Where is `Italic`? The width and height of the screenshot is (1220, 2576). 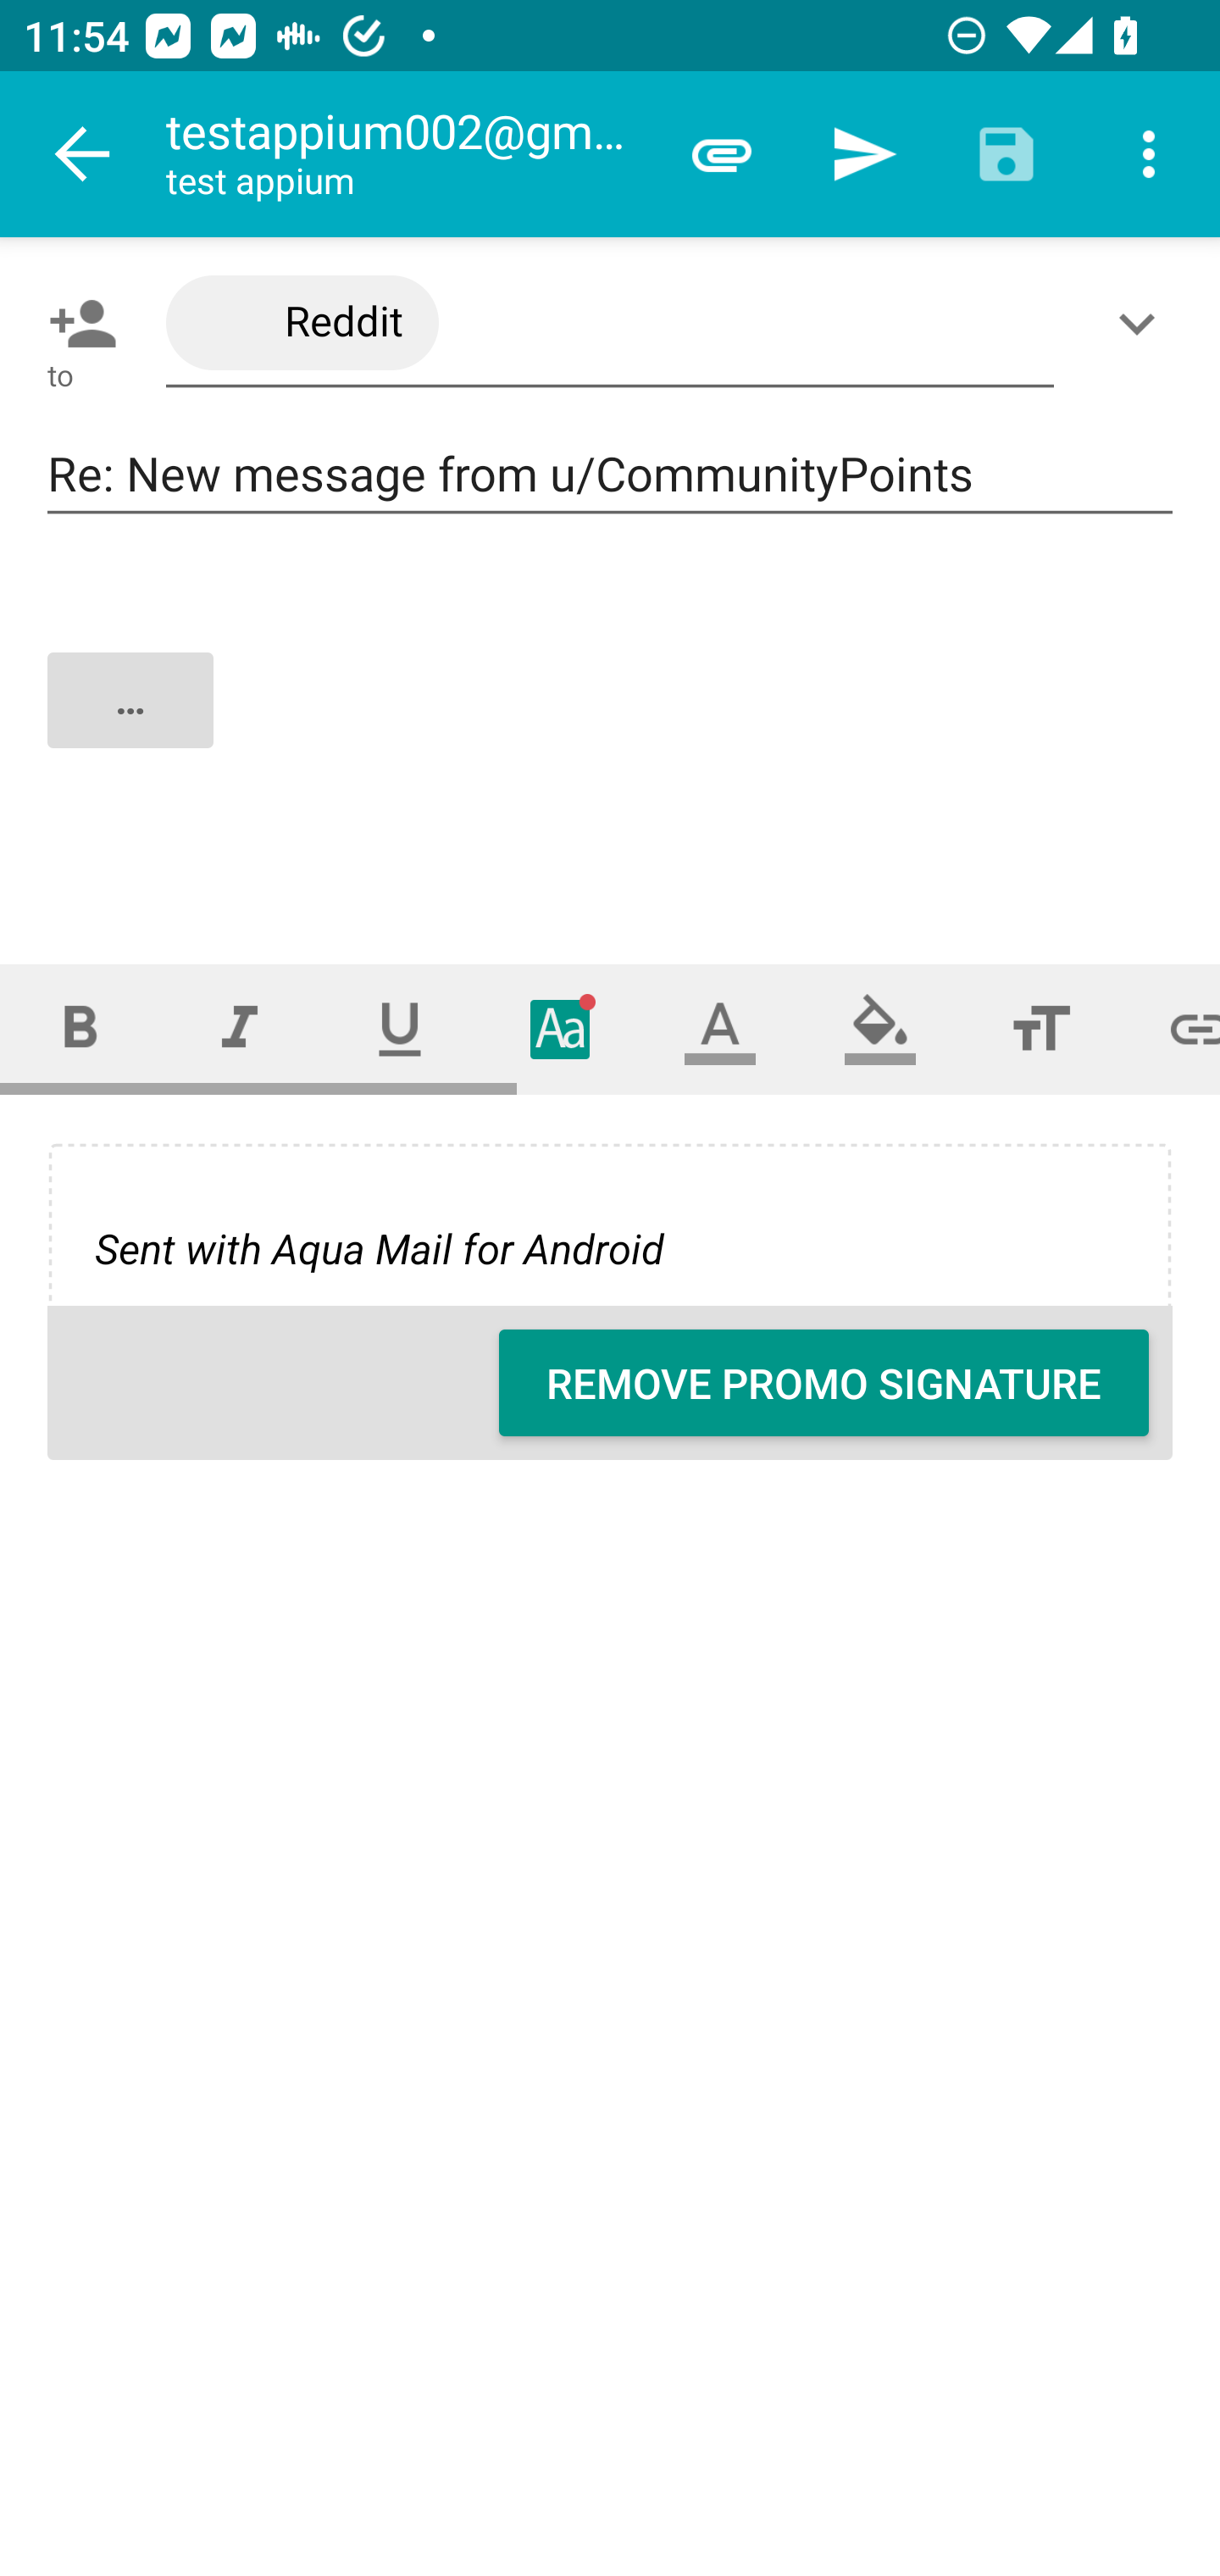
Italic is located at coordinates (239, 1029).